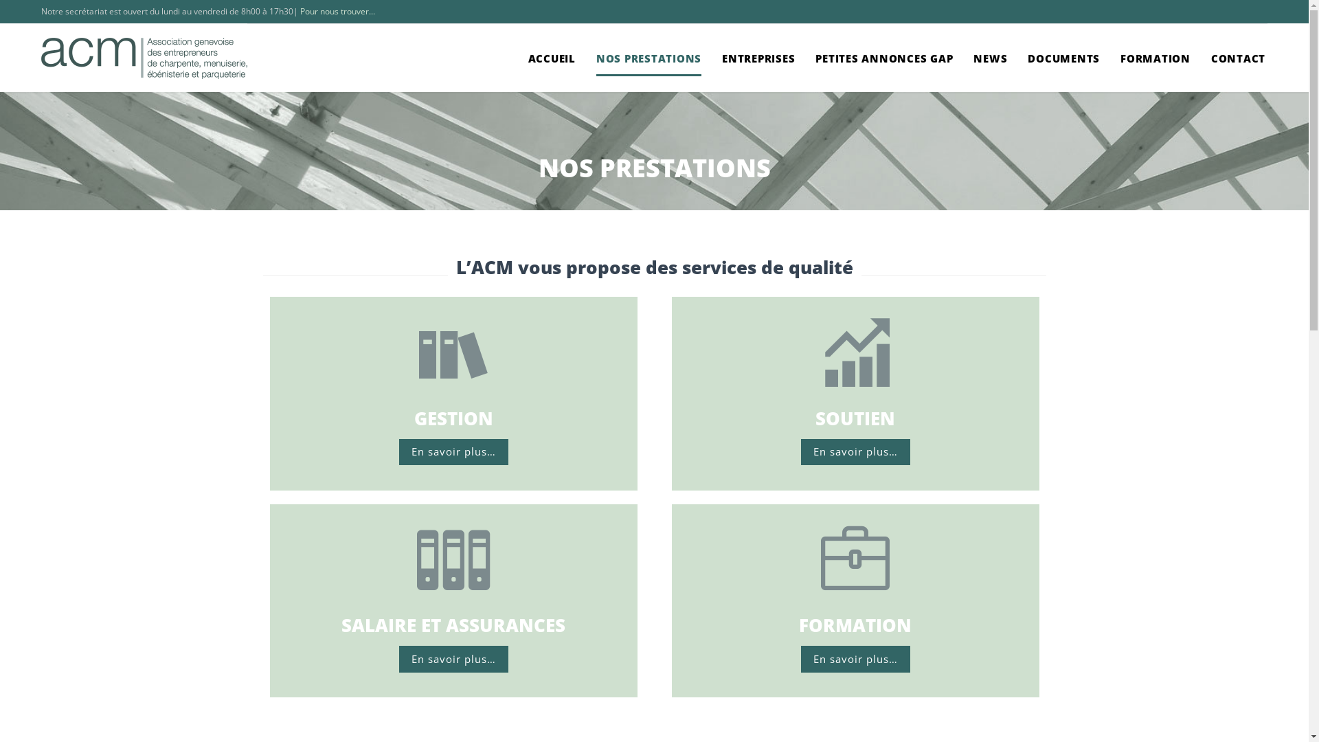  Describe the element at coordinates (1063, 59) in the screenshot. I see `DOCUMENTS` at that location.